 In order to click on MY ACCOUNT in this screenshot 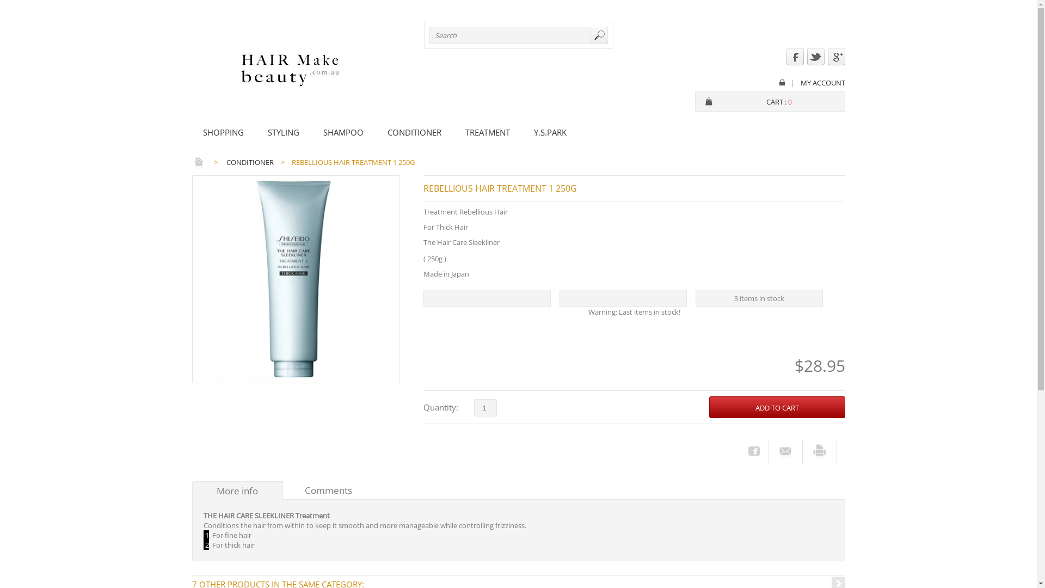, I will do `click(820, 83)`.